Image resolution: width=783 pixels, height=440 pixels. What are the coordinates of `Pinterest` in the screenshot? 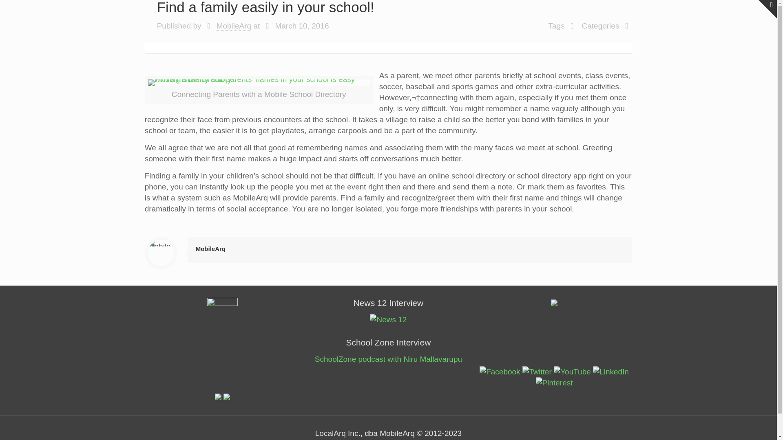 It's located at (554, 382).